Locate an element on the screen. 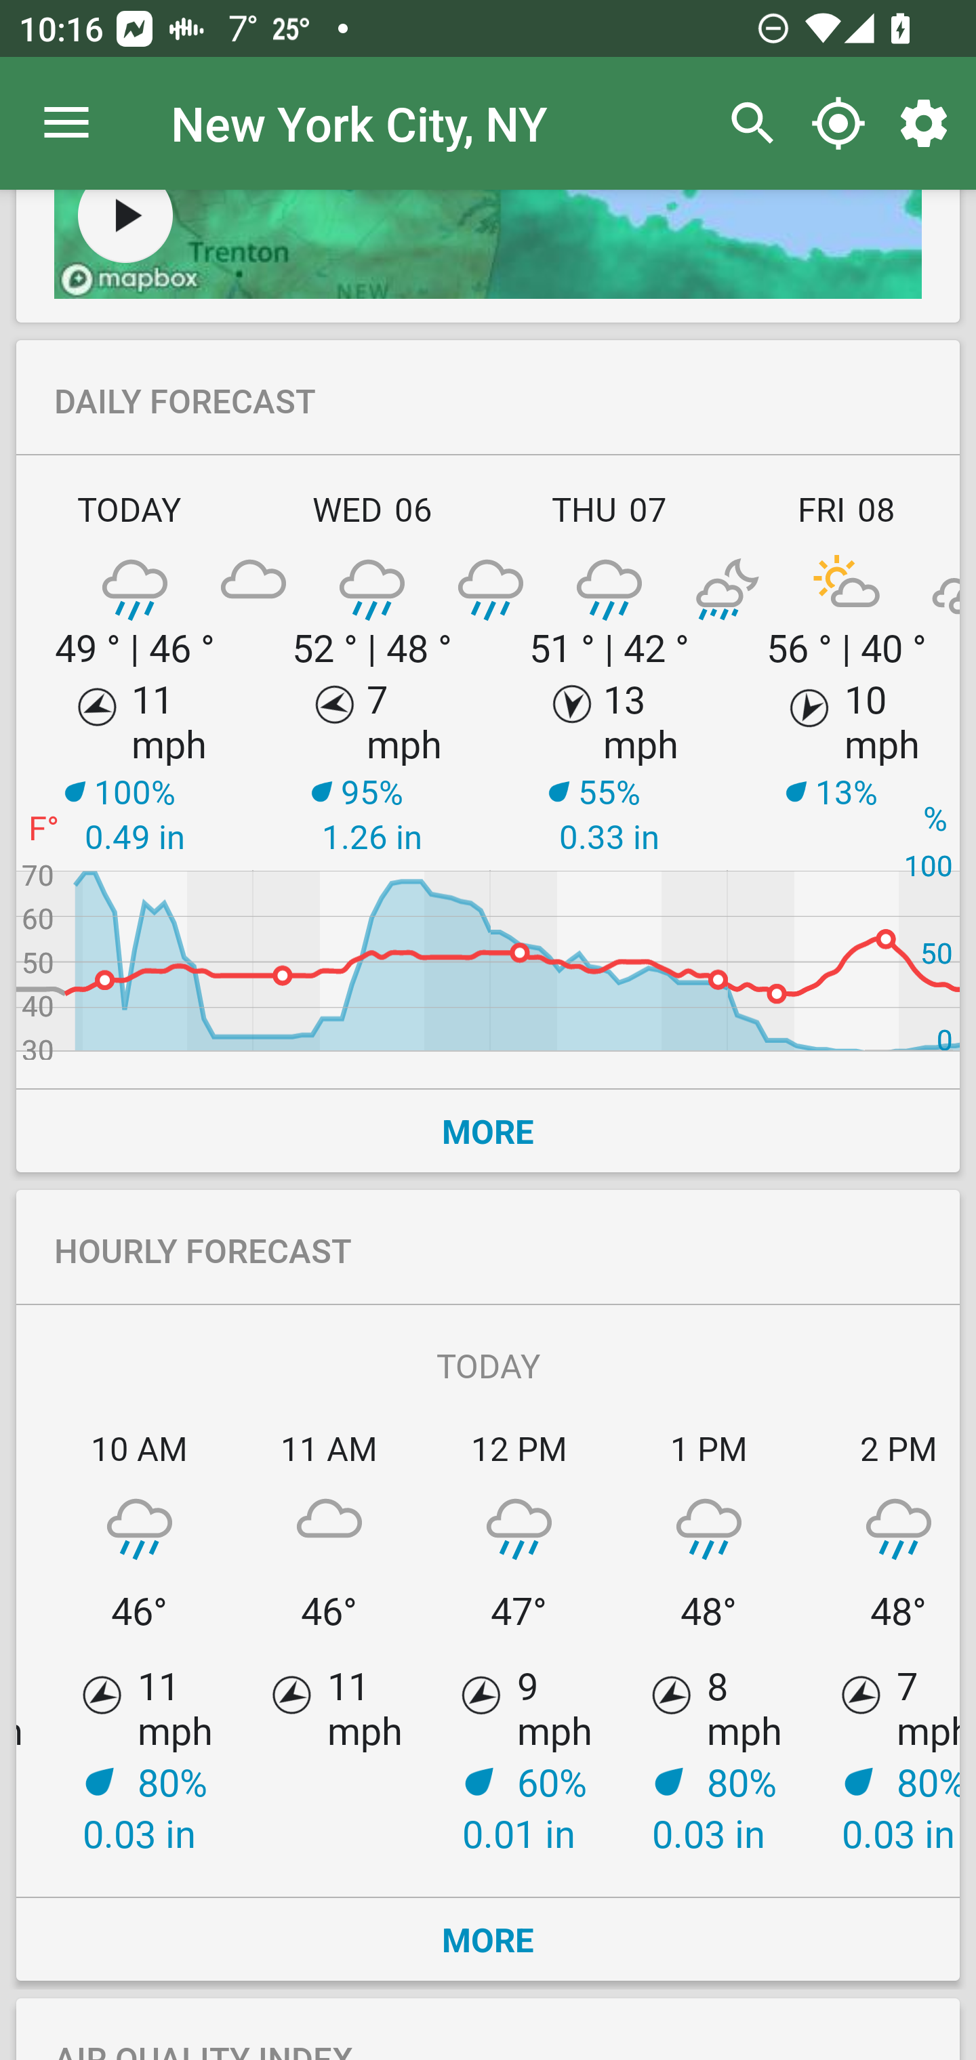 This screenshot has width=976, height=2060. THU 07 Showers 51 °  |  42 ° 13
mph 55% 0.33 in is located at coordinates (609, 768).